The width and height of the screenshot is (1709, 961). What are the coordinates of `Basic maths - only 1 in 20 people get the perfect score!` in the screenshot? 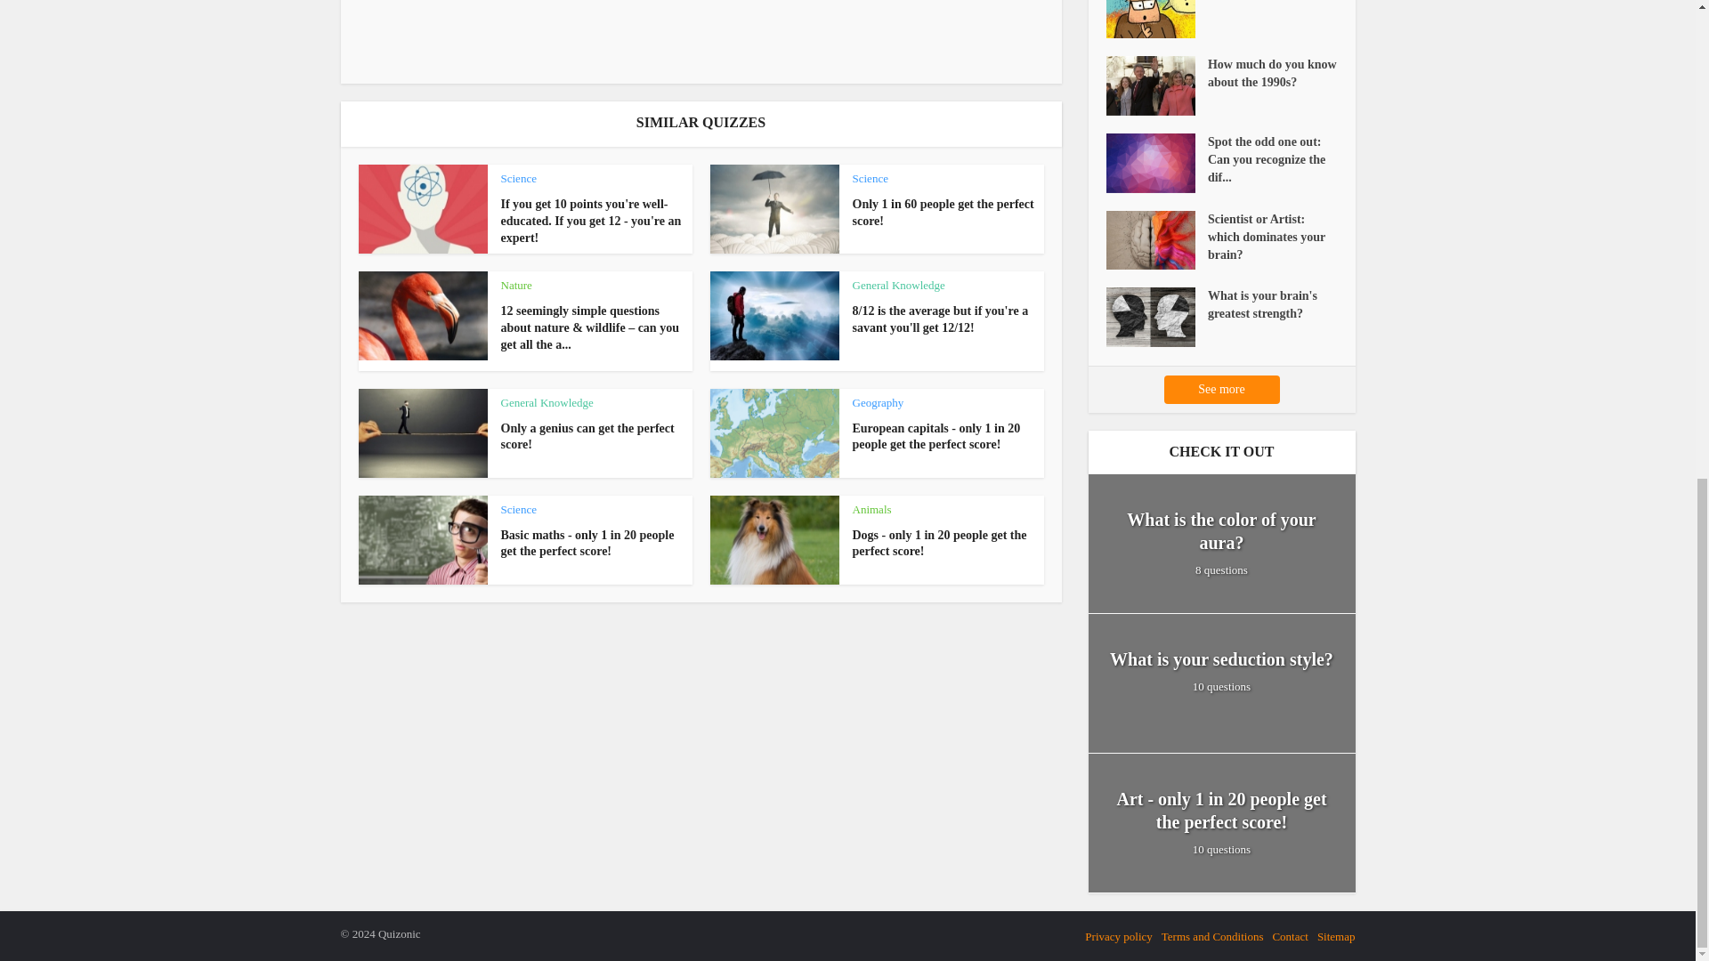 It's located at (587, 543).